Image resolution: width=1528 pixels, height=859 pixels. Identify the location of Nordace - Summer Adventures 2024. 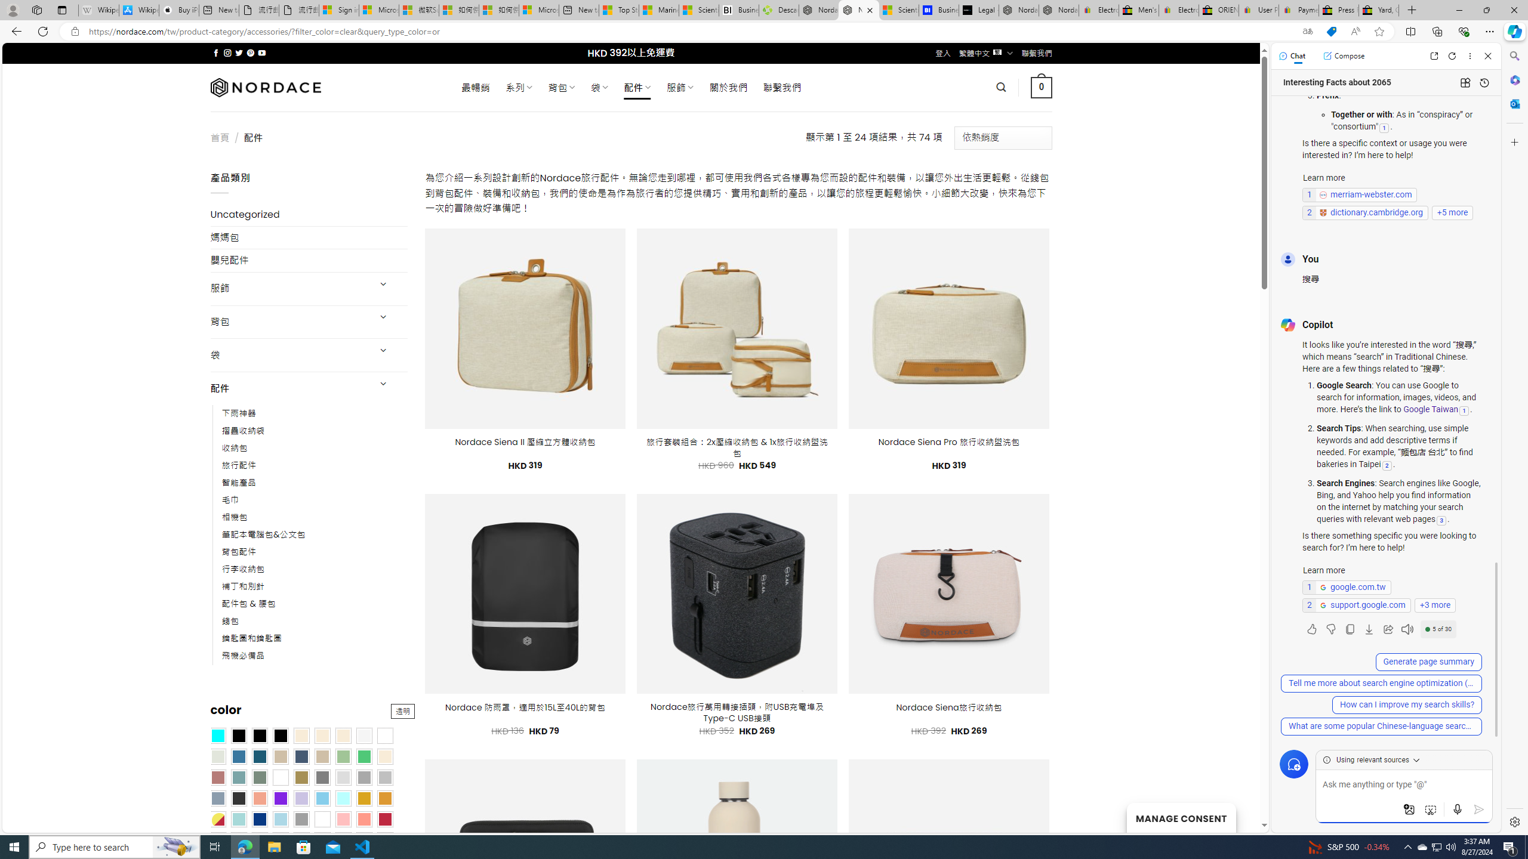
(819, 10).